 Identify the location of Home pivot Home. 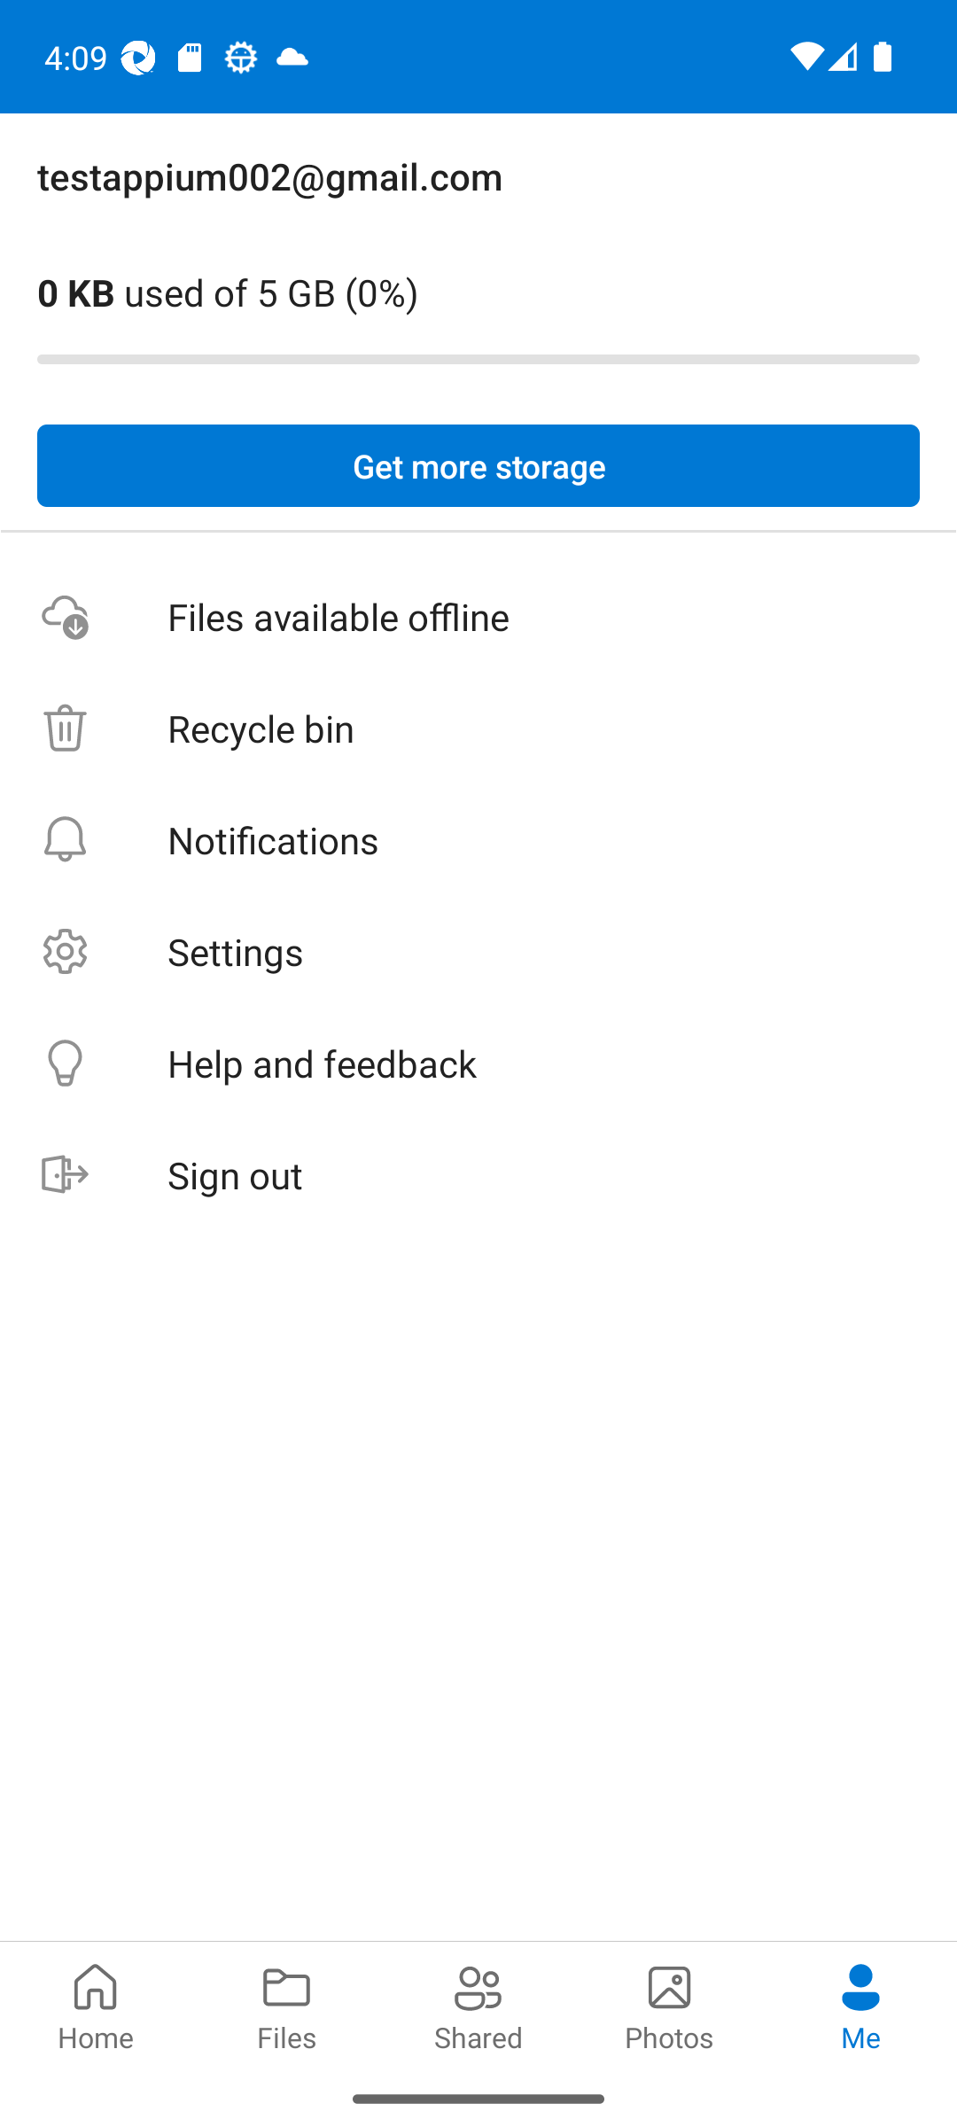
(96, 2005).